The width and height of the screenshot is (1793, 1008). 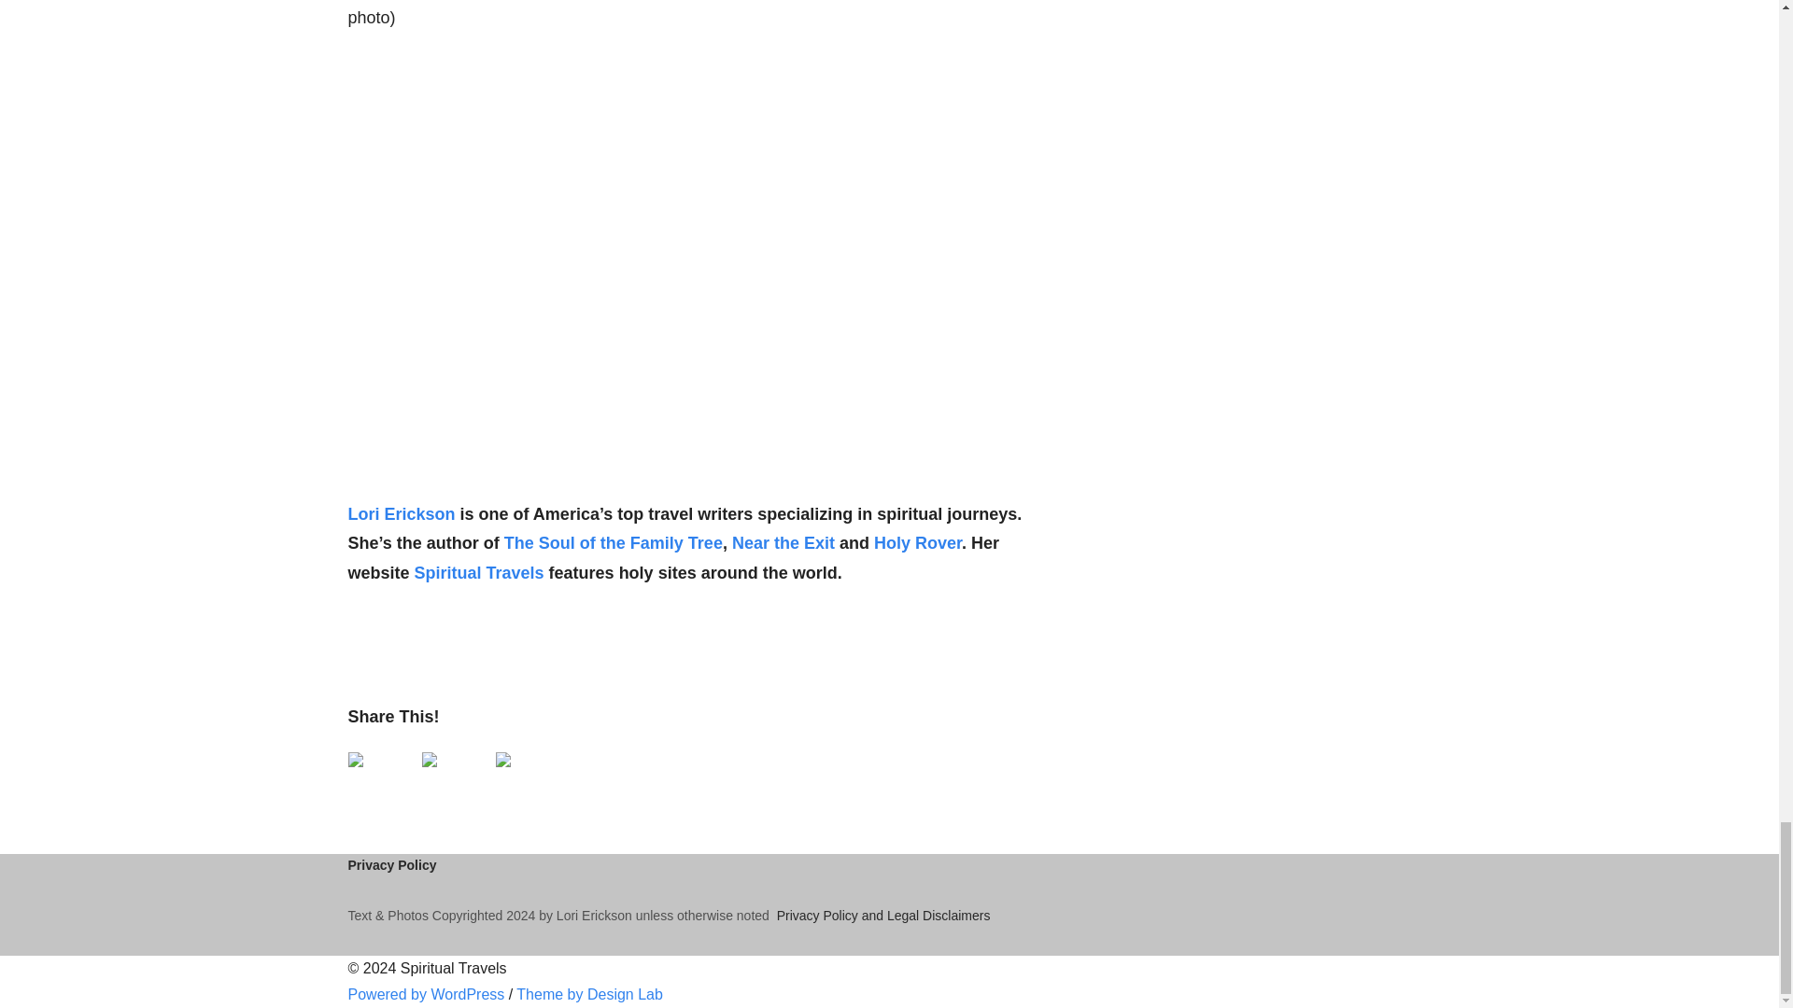 What do you see at coordinates (783, 543) in the screenshot?
I see `Near the Exit` at bounding box center [783, 543].